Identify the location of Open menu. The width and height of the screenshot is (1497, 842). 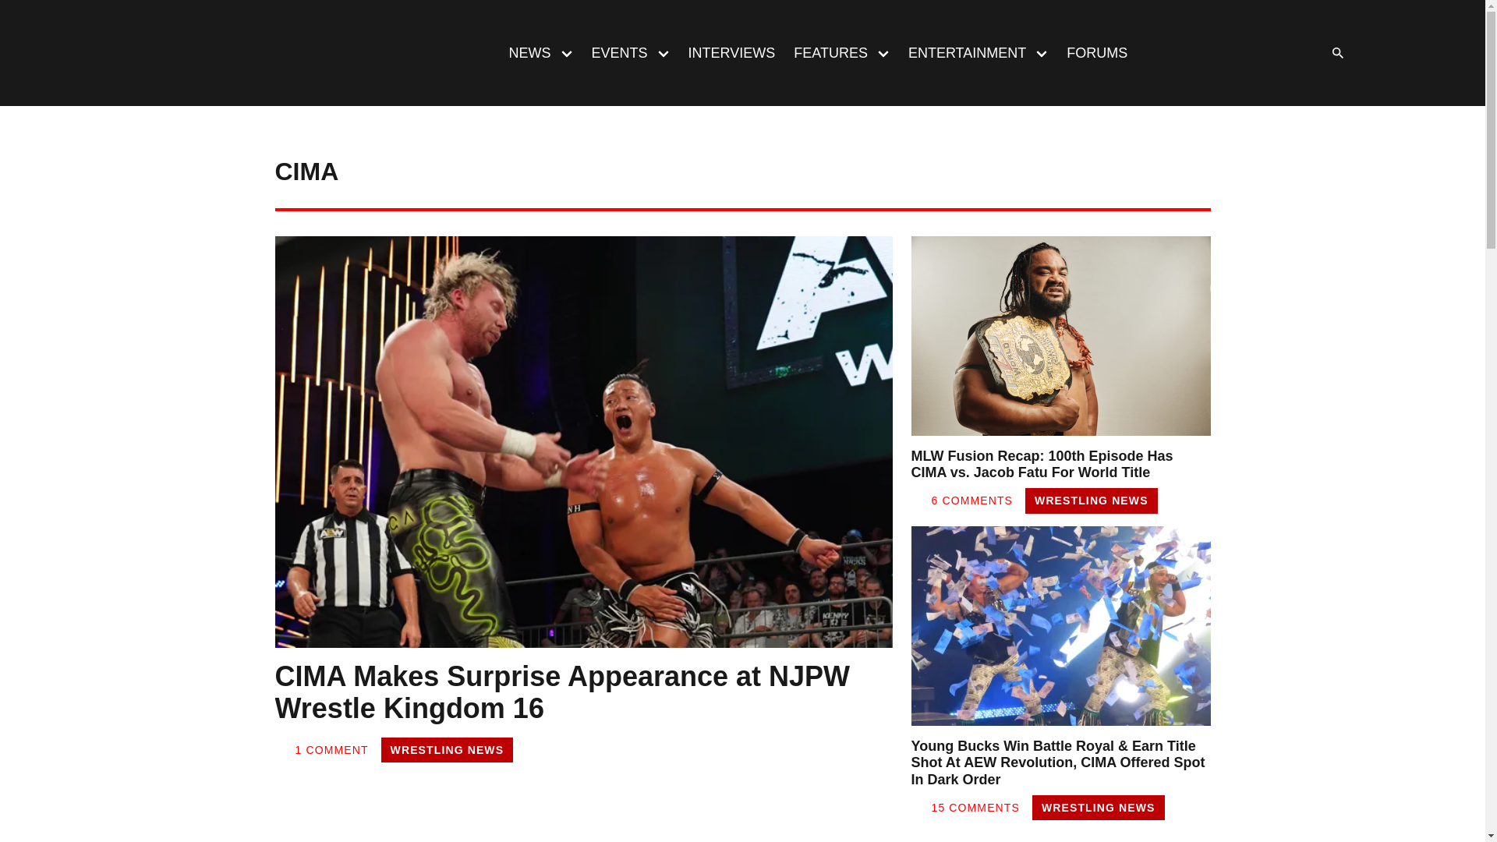
(566, 52).